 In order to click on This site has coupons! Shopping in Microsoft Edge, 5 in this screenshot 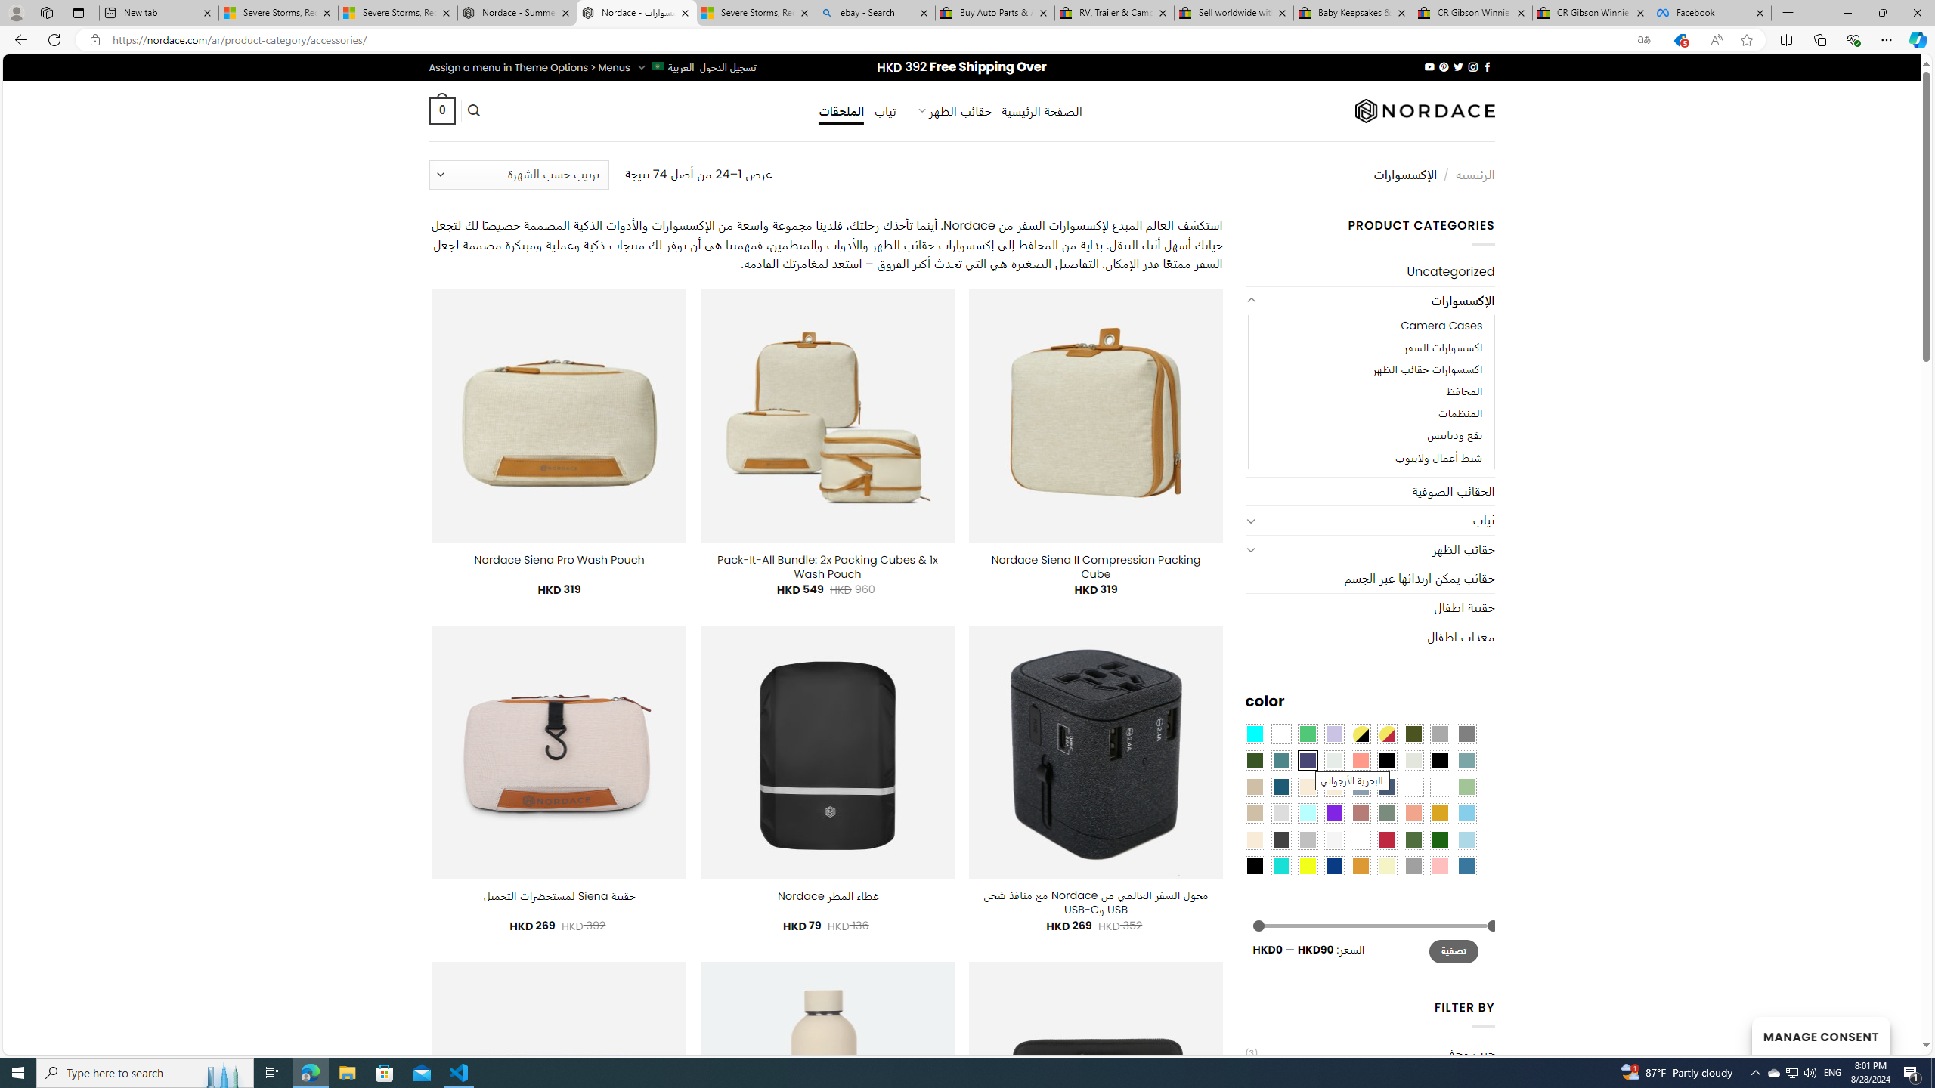, I will do `click(1680, 40)`.